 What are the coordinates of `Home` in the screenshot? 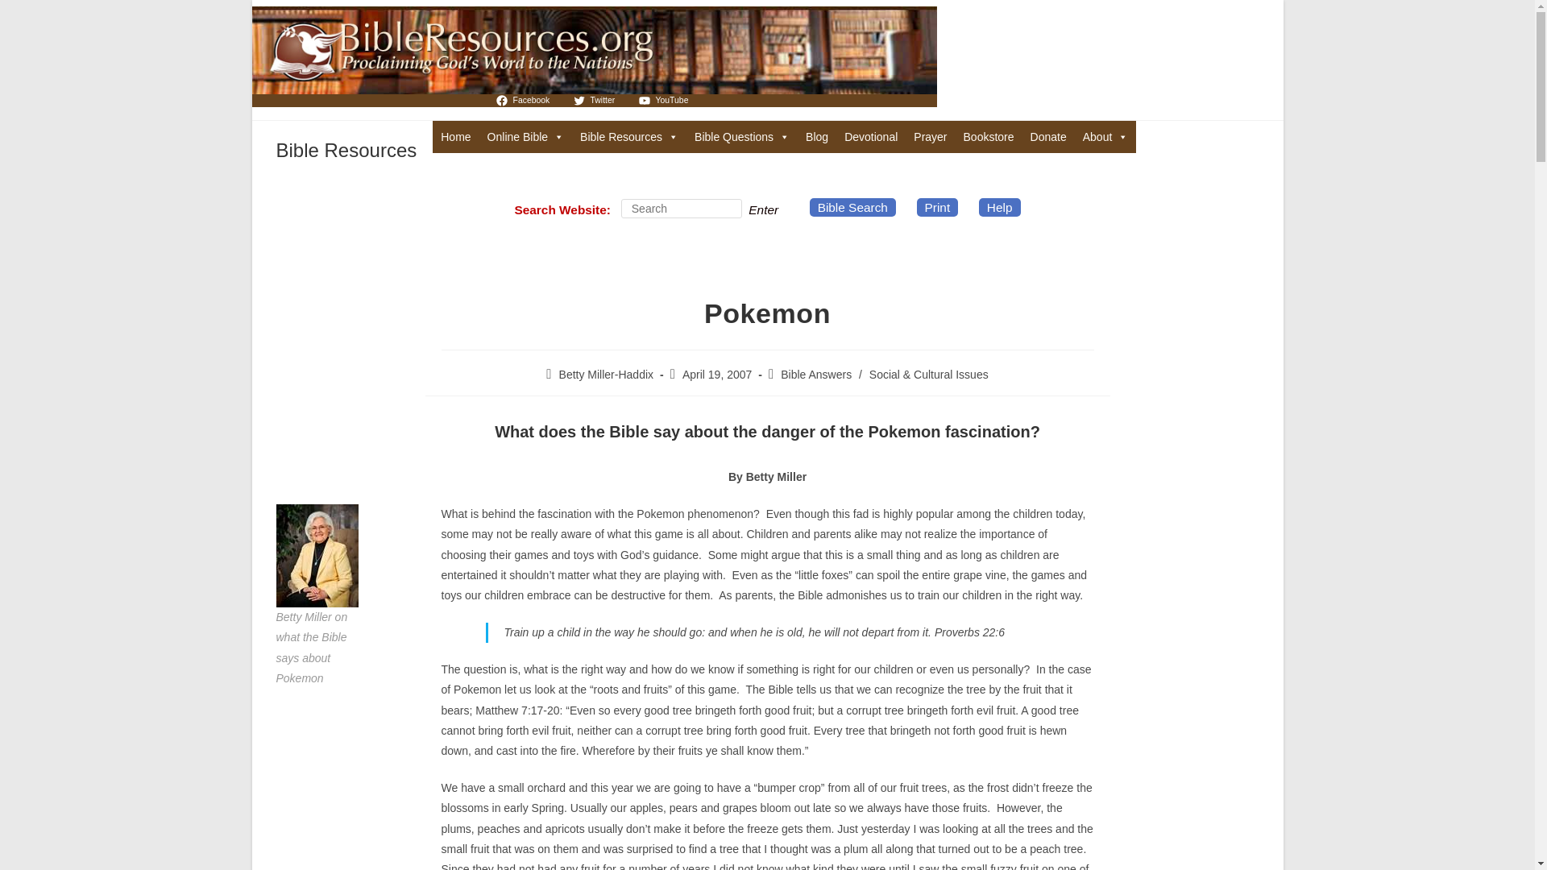 It's located at (455, 137).